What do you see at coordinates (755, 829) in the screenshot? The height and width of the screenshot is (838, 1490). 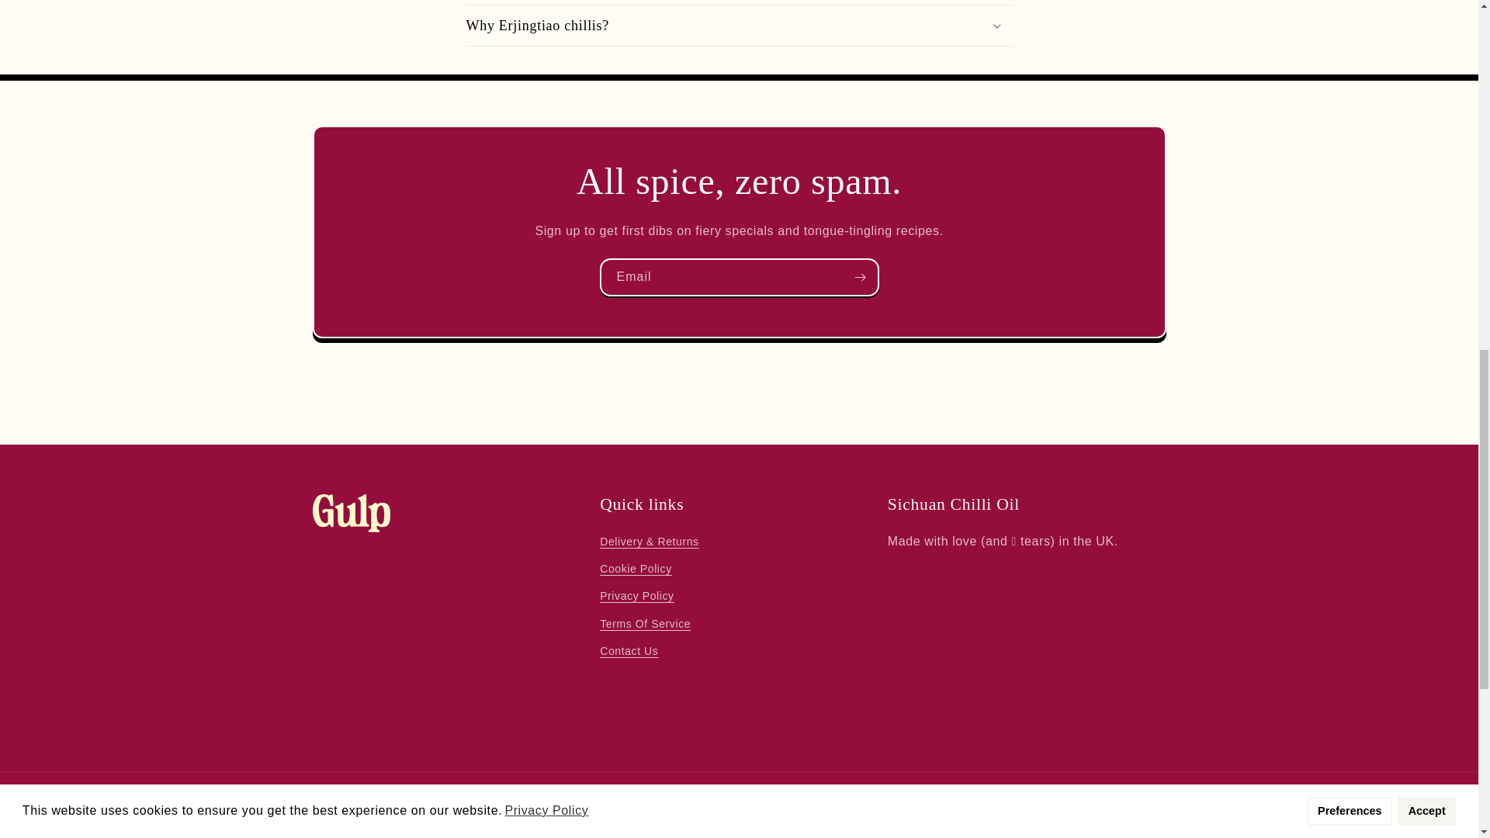 I see `American Express` at bounding box center [755, 829].